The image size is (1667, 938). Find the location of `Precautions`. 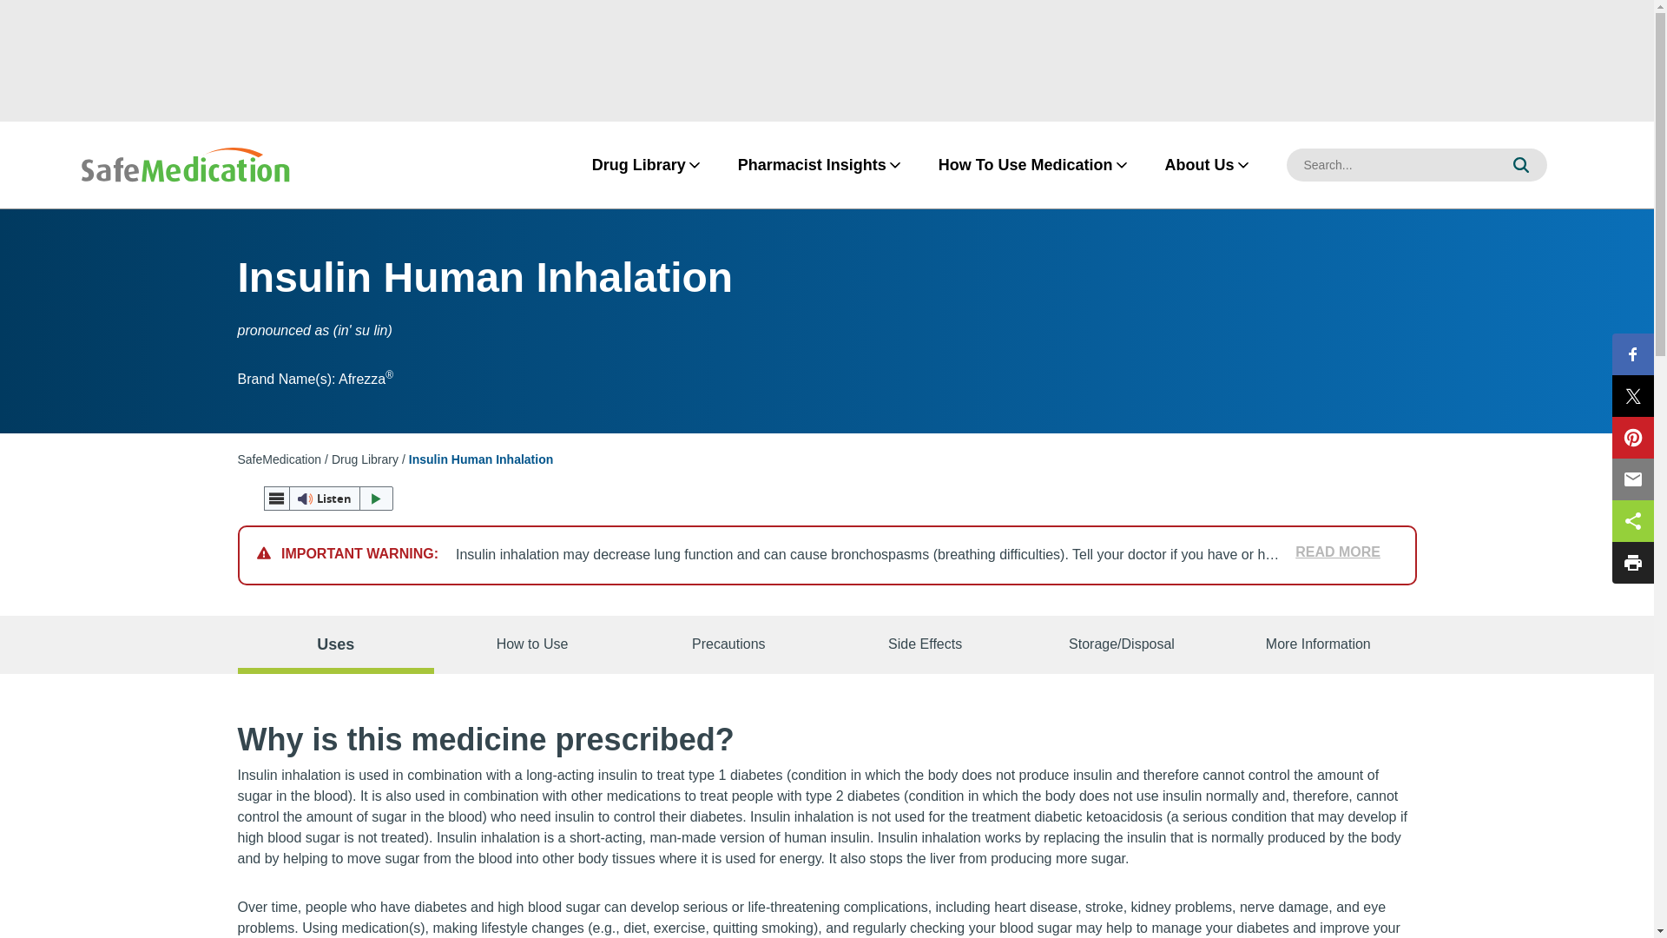

Precautions is located at coordinates (728, 644).